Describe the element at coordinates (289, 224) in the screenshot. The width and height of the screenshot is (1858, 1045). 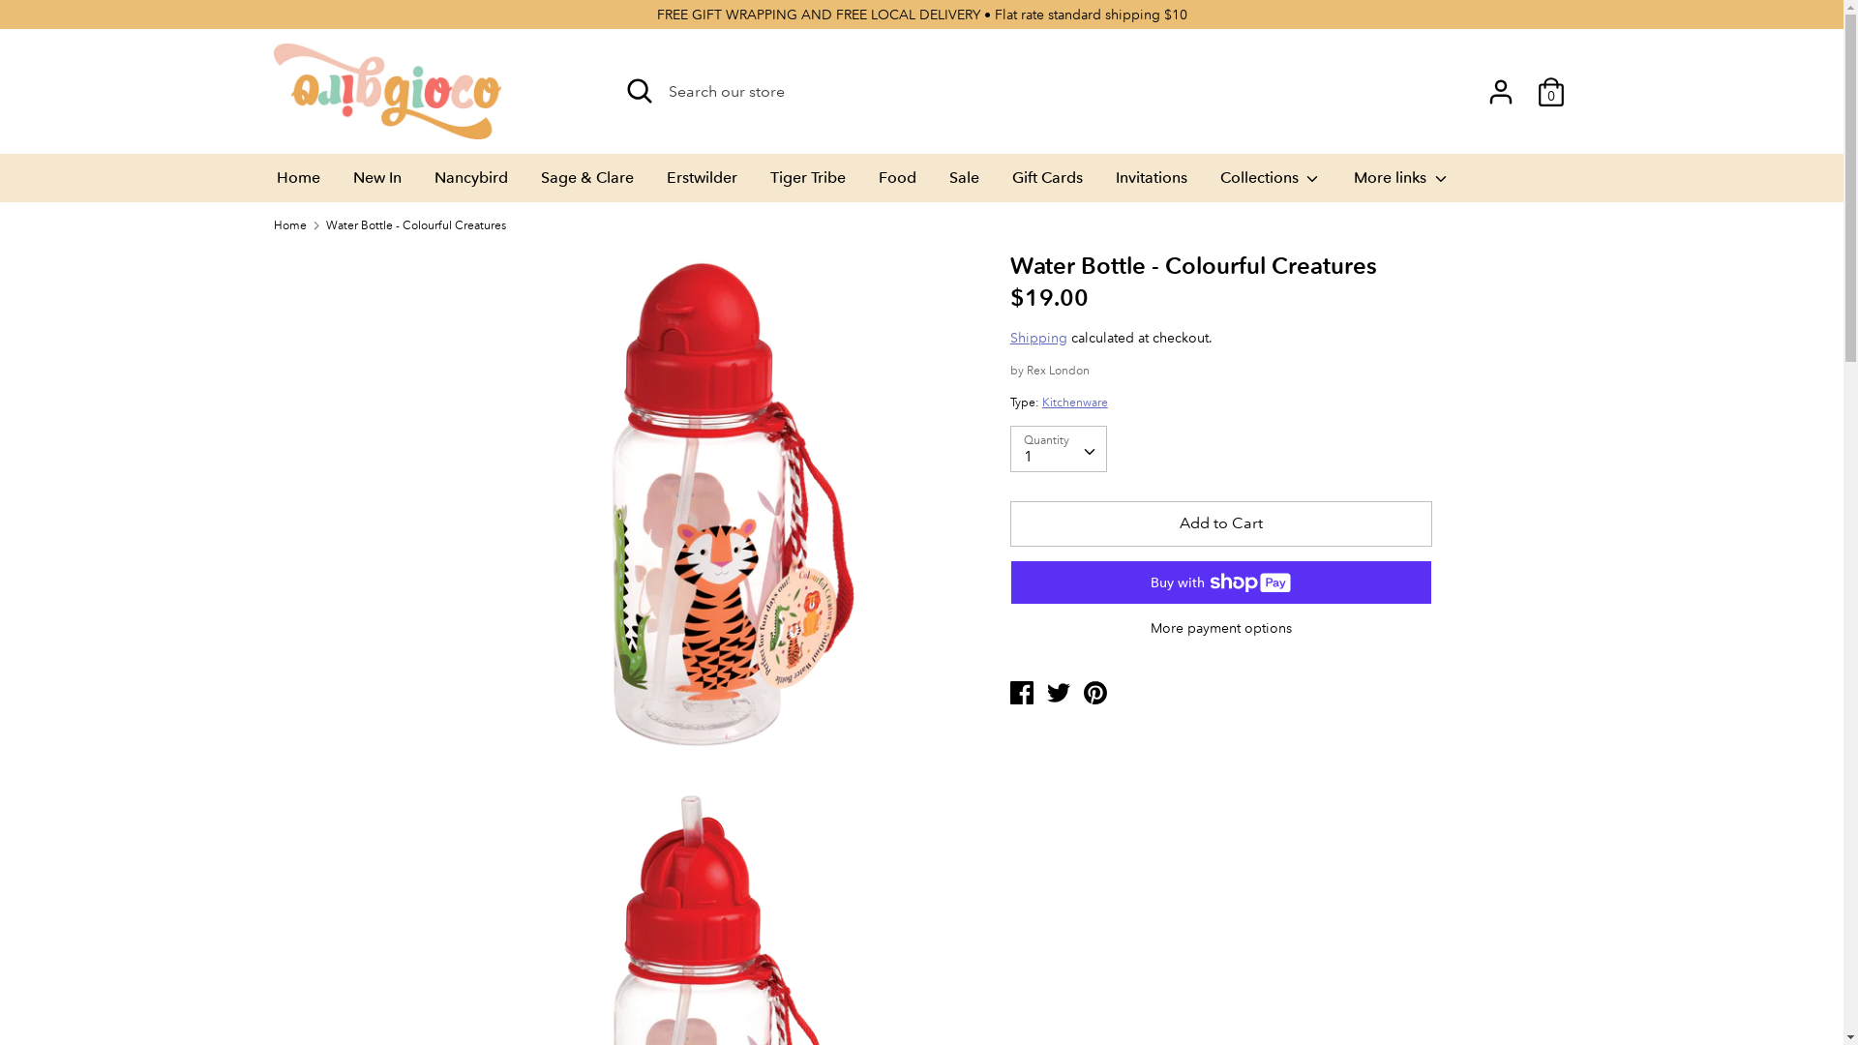
I see `Home` at that location.